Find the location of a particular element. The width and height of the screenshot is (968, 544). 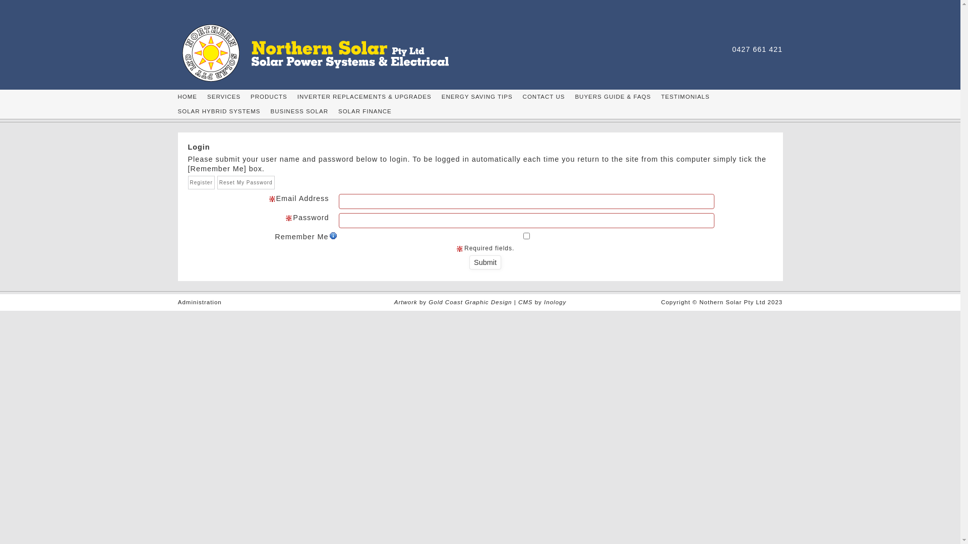

PRODUCTS is located at coordinates (269, 97).